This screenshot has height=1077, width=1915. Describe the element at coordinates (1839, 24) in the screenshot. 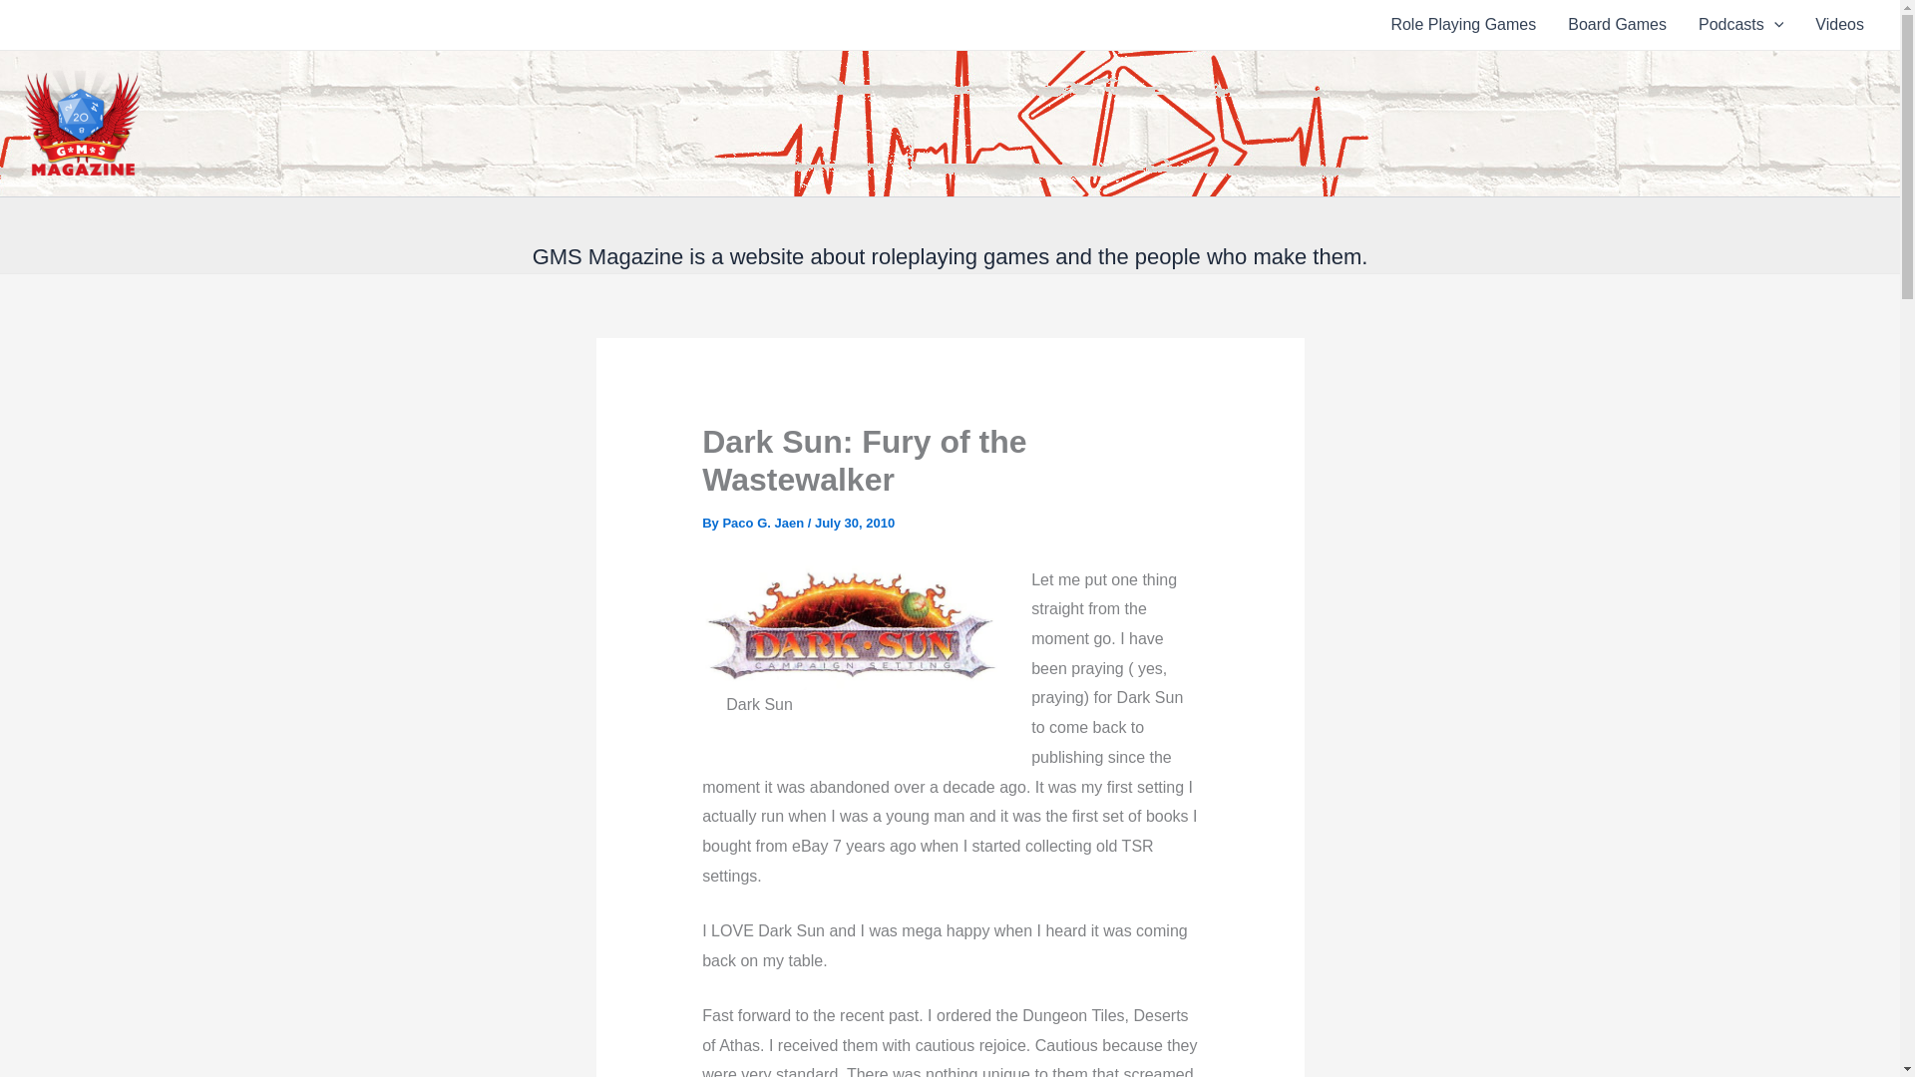

I see `Videos` at that location.